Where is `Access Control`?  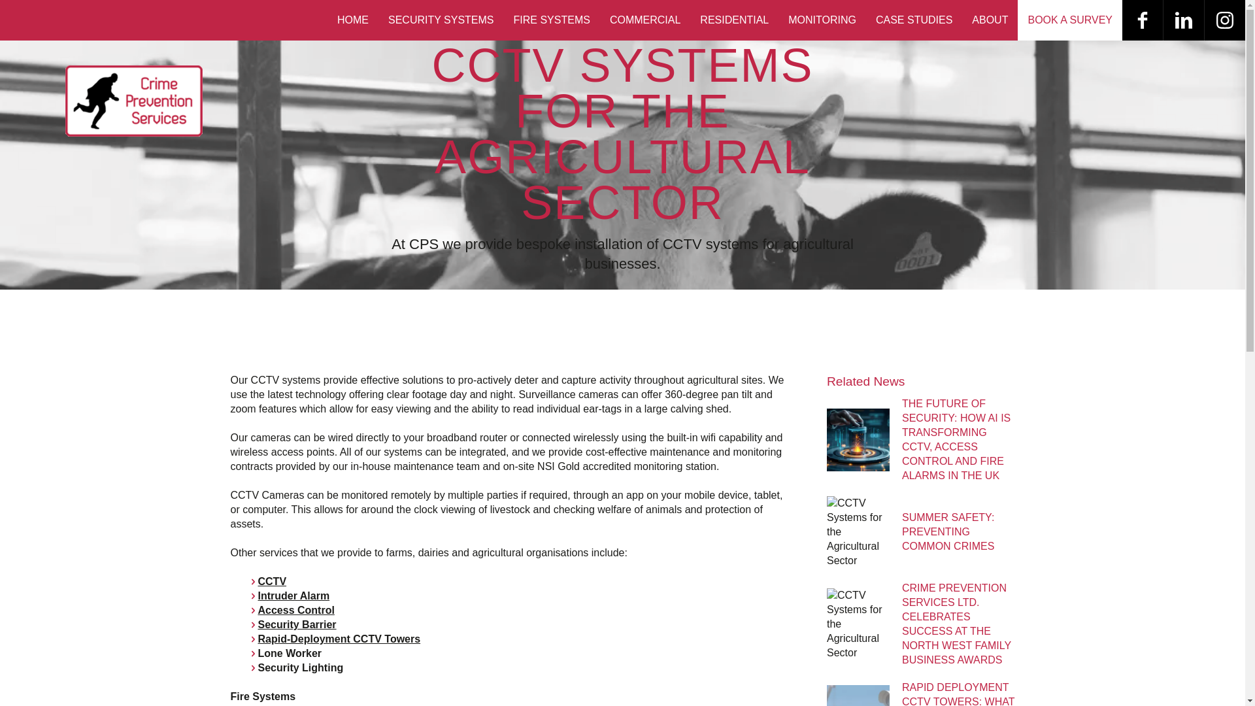 Access Control is located at coordinates (295, 609).